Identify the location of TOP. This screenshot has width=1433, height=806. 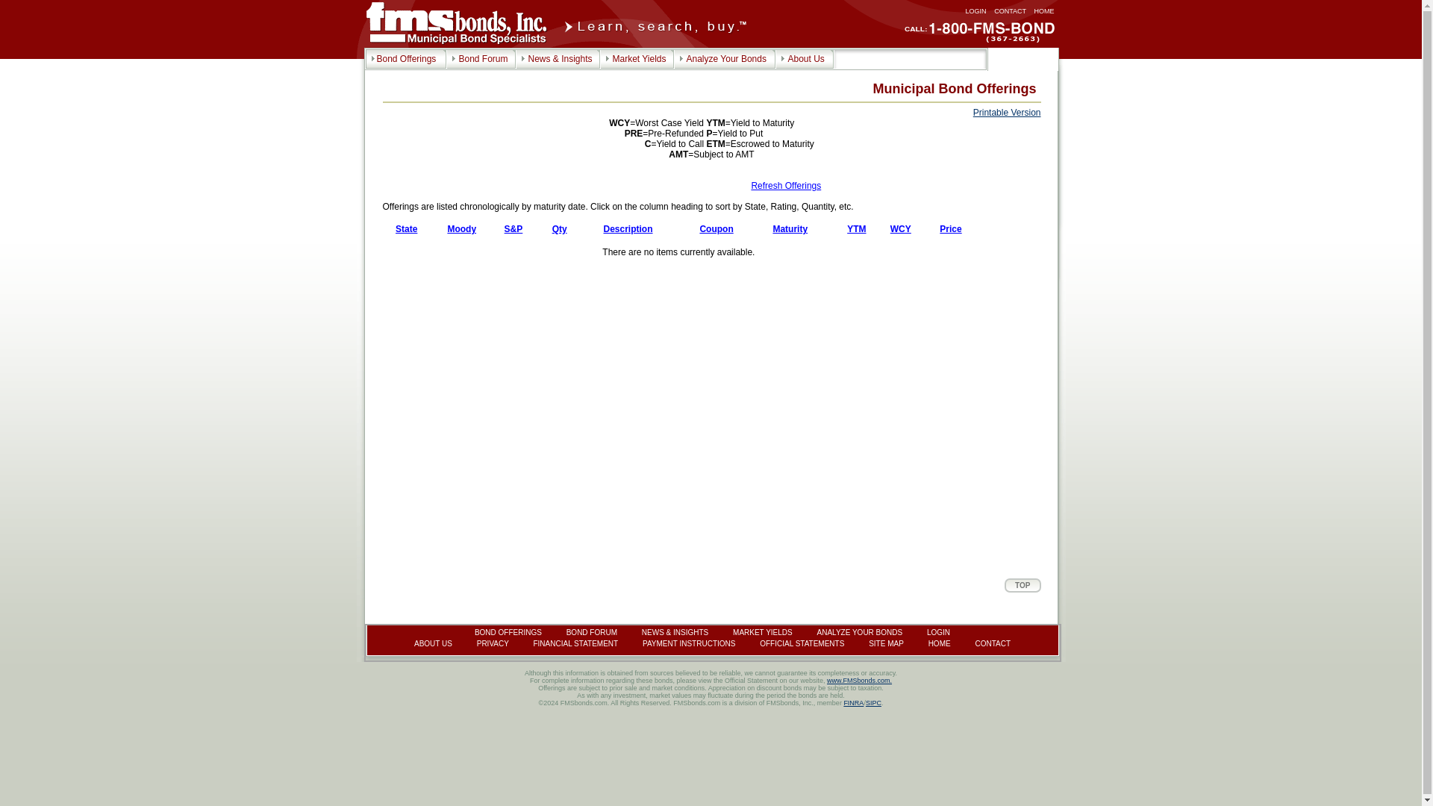
(1022, 584).